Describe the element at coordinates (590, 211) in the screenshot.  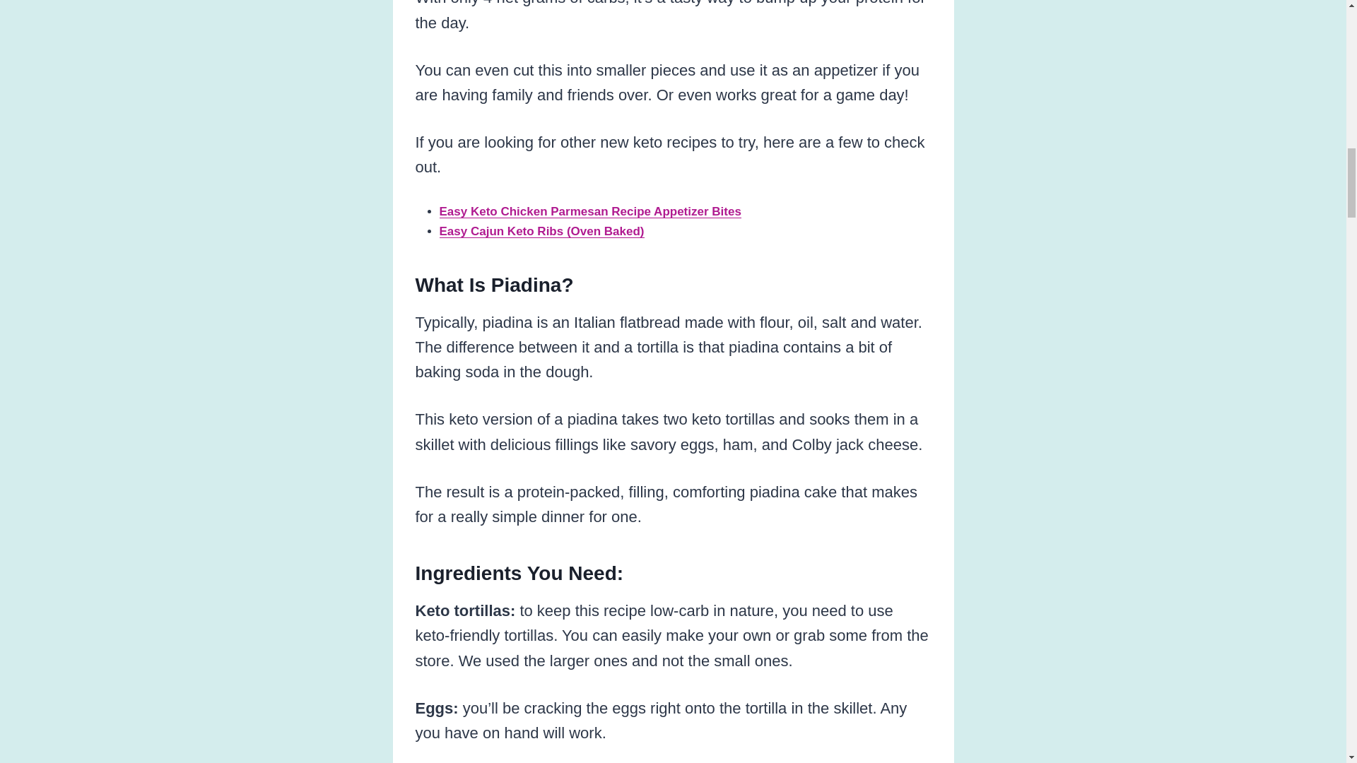
I see `Easy Keto Chicken Parmesan Recipe Appetizer Bites` at that location.